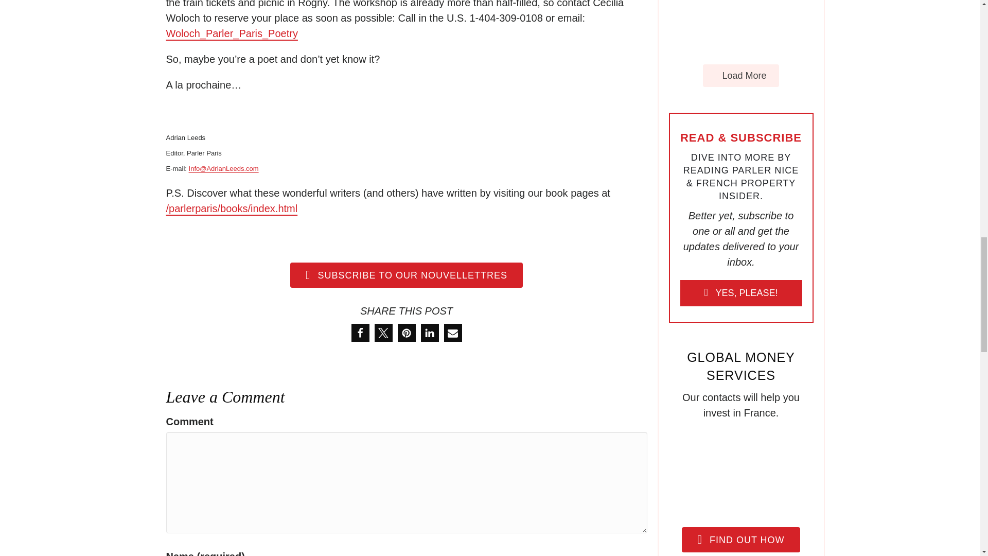  What do you see at coordinates (405, 333) in the screenshot?
I see `Pin it on Pinterest` at bounding box center [405, 333].